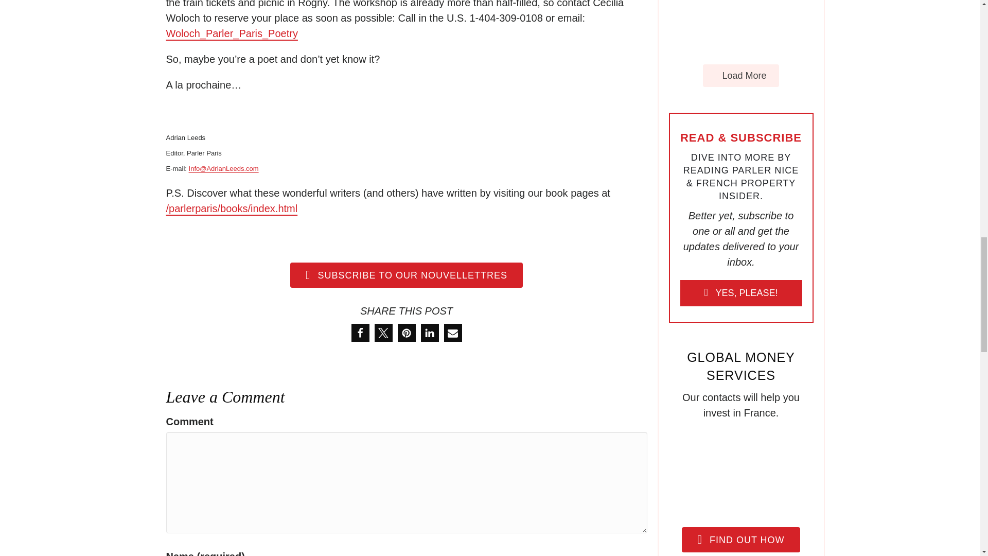  What do you see at coordinates (405, 333) in the screenshot?
I see `Pin it on Pinterest` at bounding box center [405, 333].